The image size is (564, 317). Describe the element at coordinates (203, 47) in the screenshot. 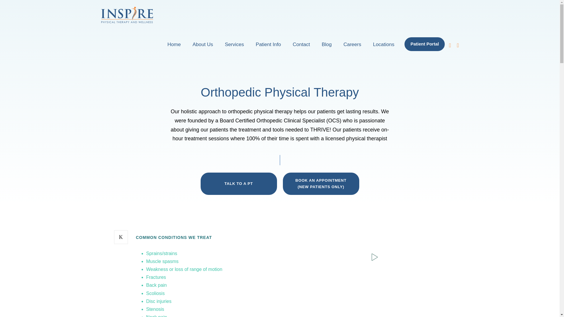

I see `About Us` at that location.